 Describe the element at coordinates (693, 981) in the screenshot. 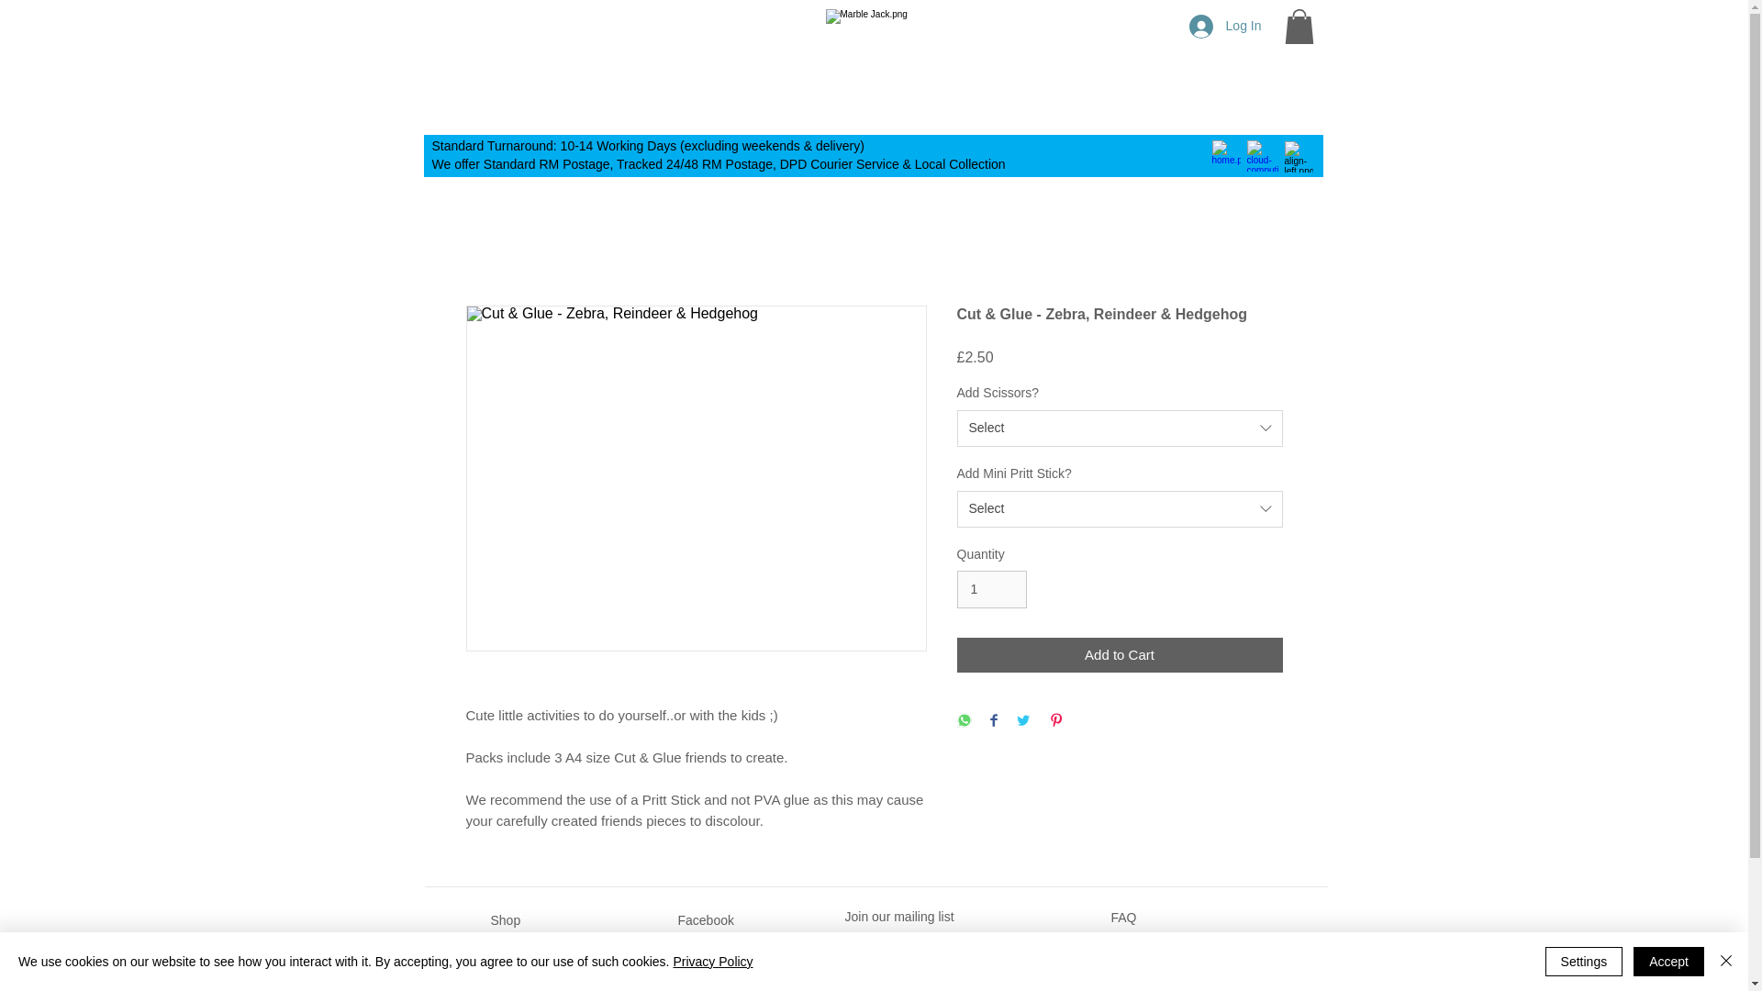

I see `Email` at that location.